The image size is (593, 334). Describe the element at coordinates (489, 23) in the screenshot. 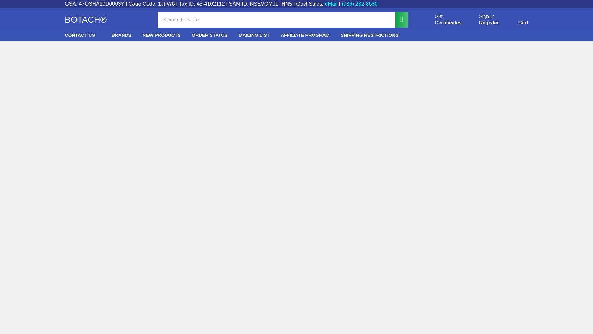

I see `Register` at that location.